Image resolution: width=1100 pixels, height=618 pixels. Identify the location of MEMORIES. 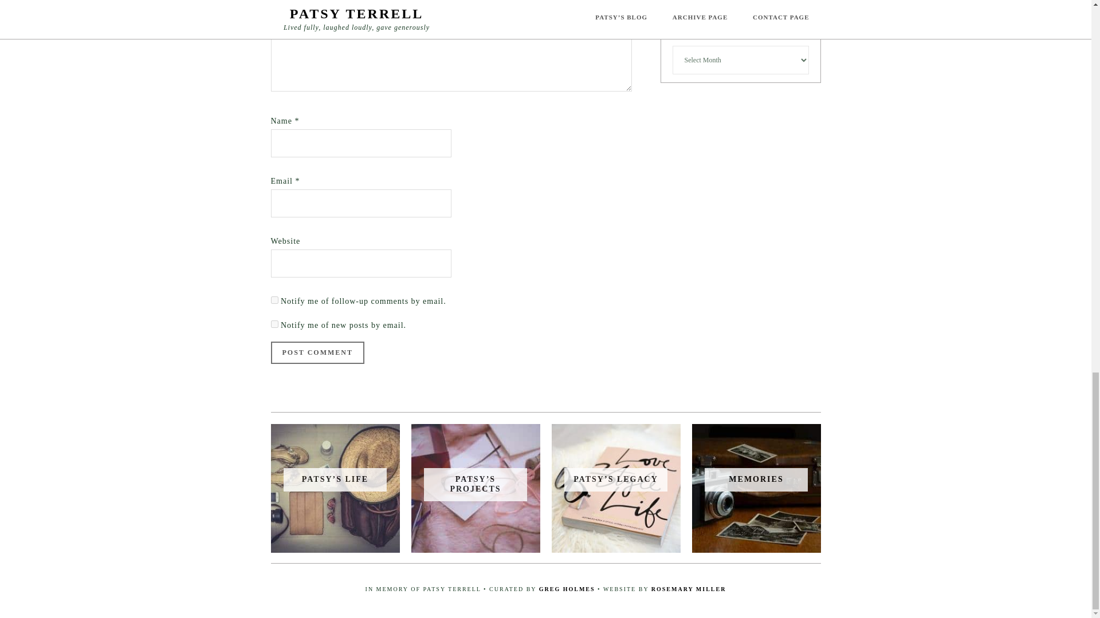
(756, 479).